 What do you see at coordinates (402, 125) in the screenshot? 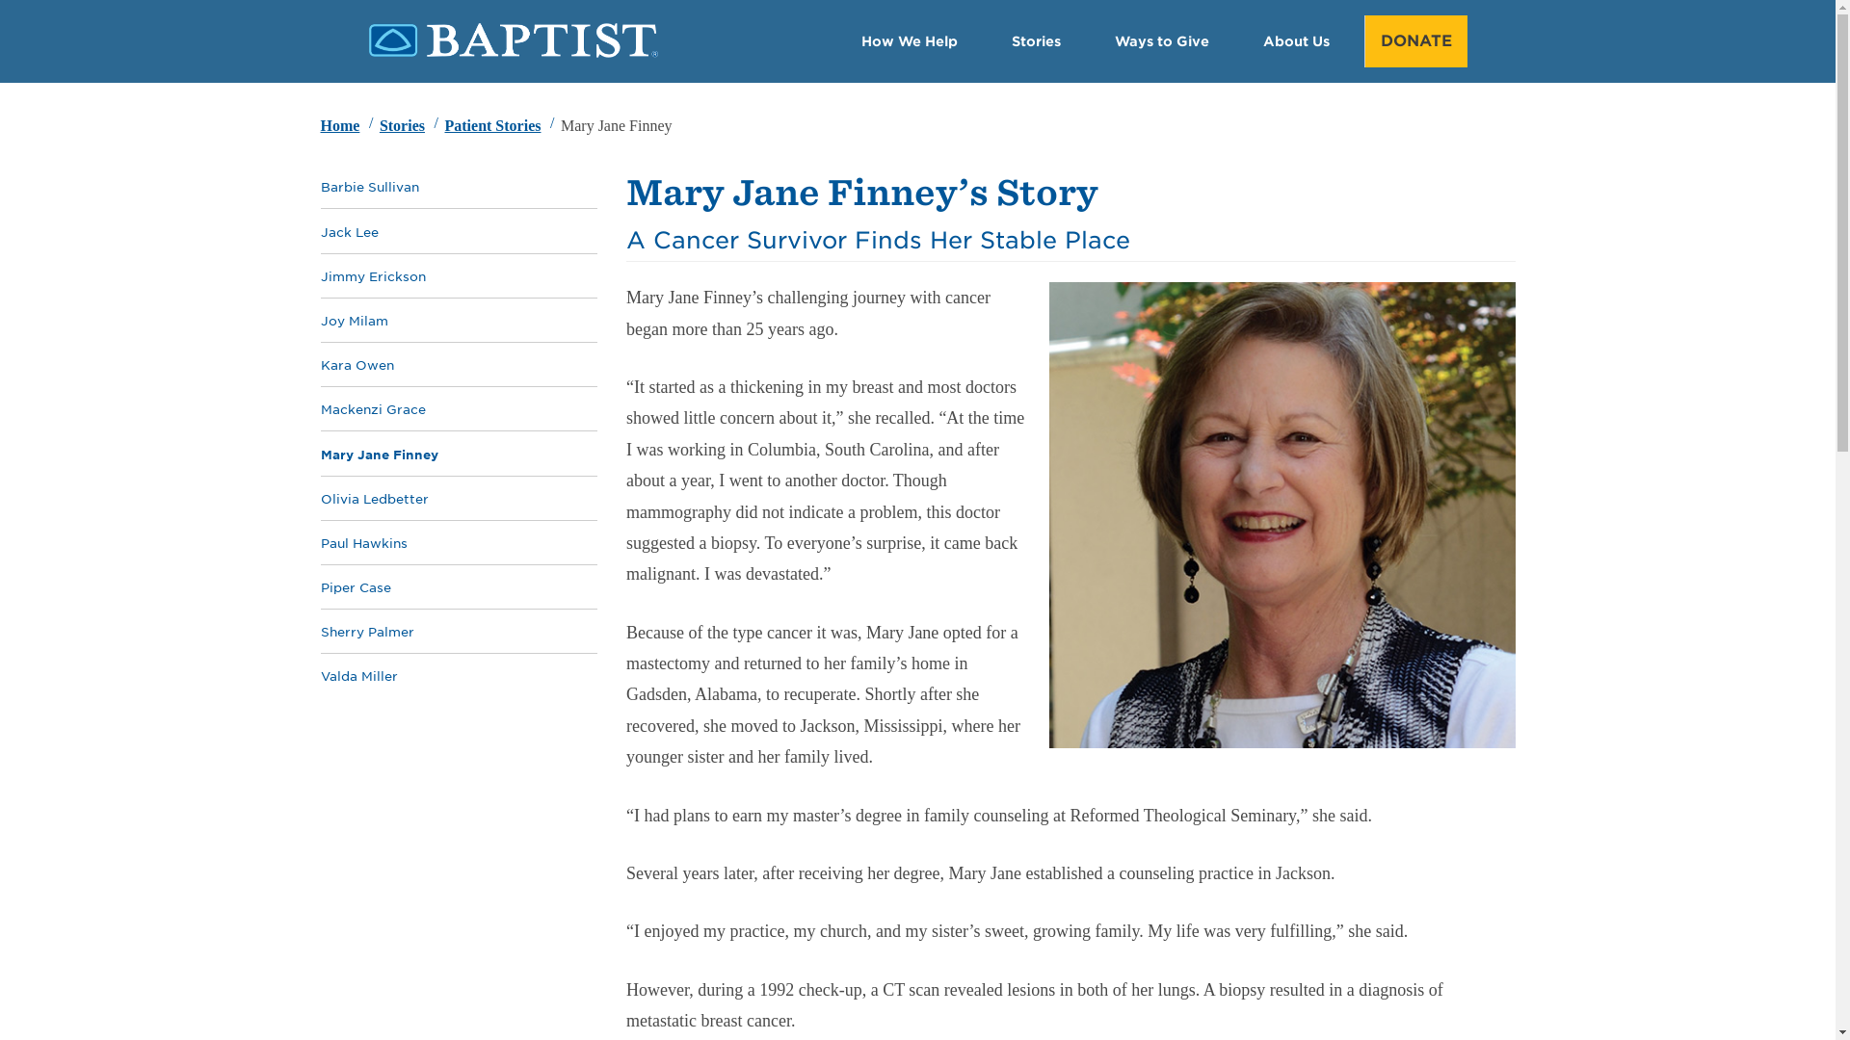
I see `Stories` at bounding box center [402, 125].